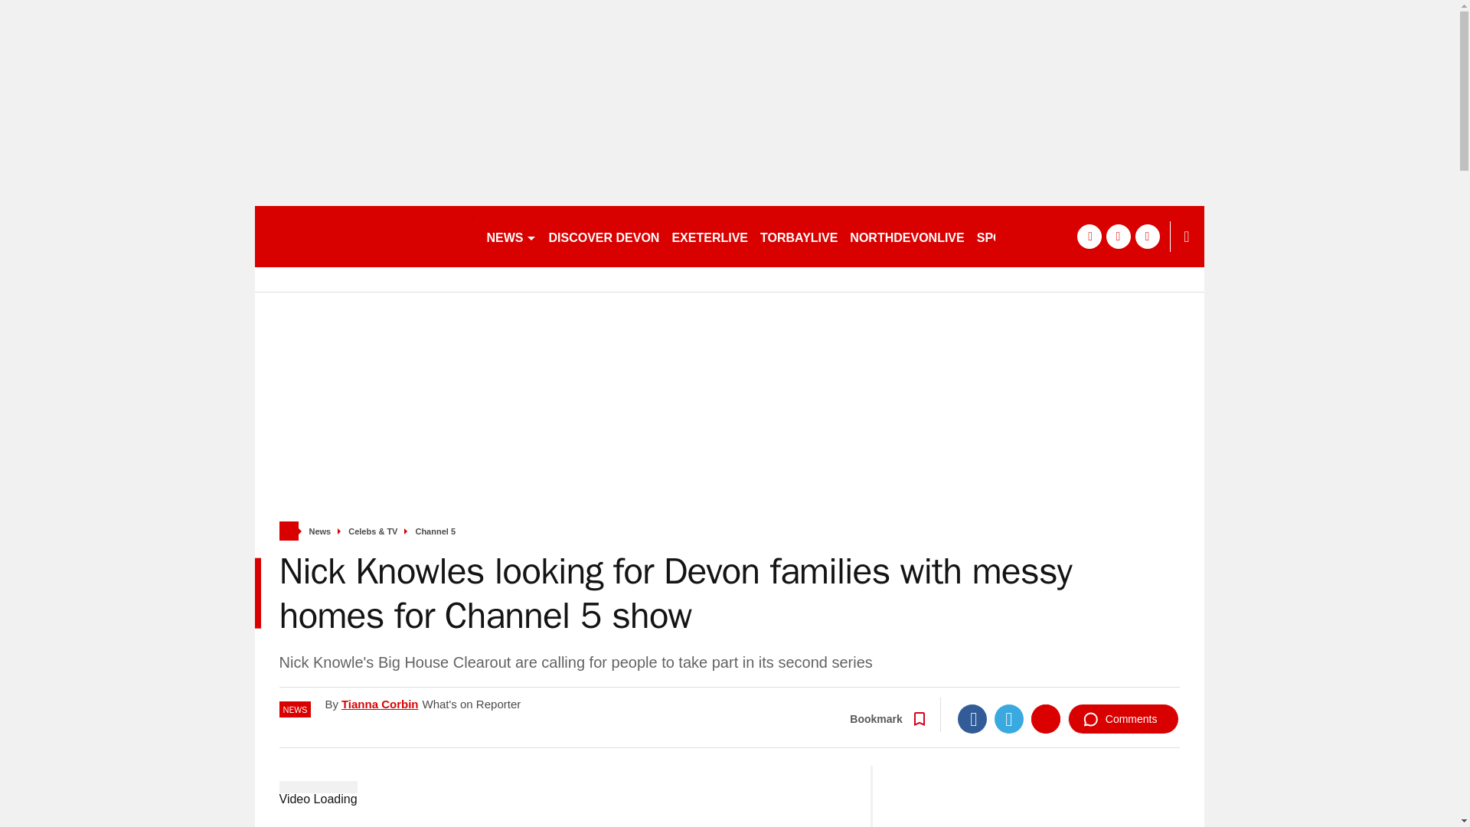  Describe the element at coordinates (511, 236) in the screenshot. I see `NEWS` at that location.